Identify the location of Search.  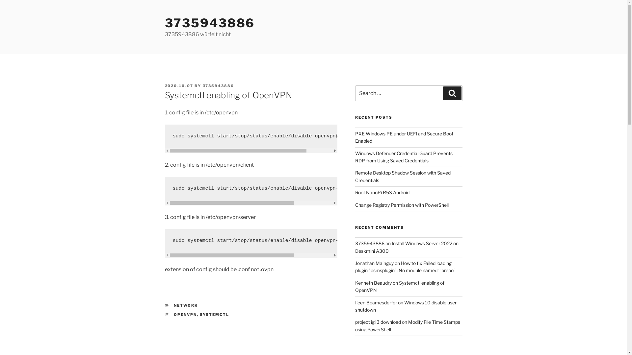
(452, 93).